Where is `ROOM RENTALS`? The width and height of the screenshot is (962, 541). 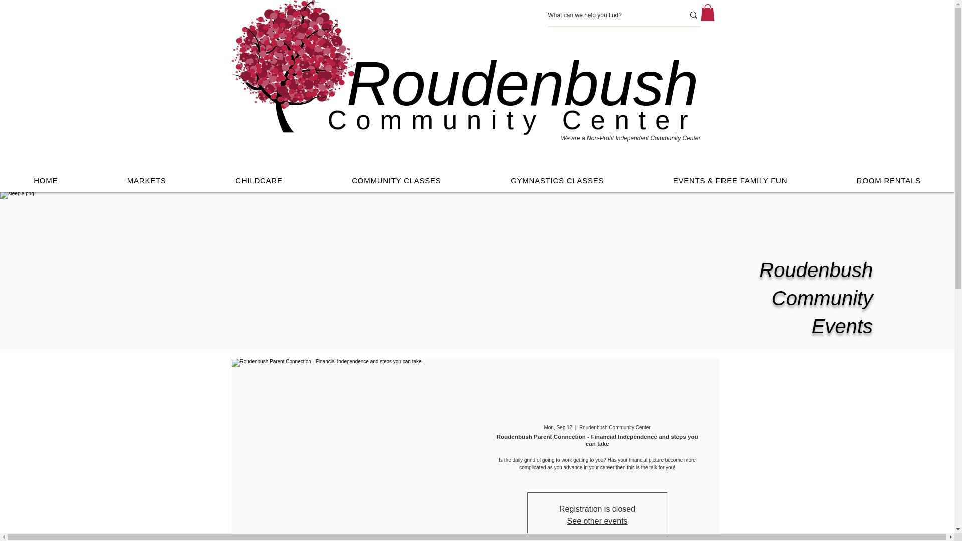 ROOM RENTALS is located at coordinates (889, 180).